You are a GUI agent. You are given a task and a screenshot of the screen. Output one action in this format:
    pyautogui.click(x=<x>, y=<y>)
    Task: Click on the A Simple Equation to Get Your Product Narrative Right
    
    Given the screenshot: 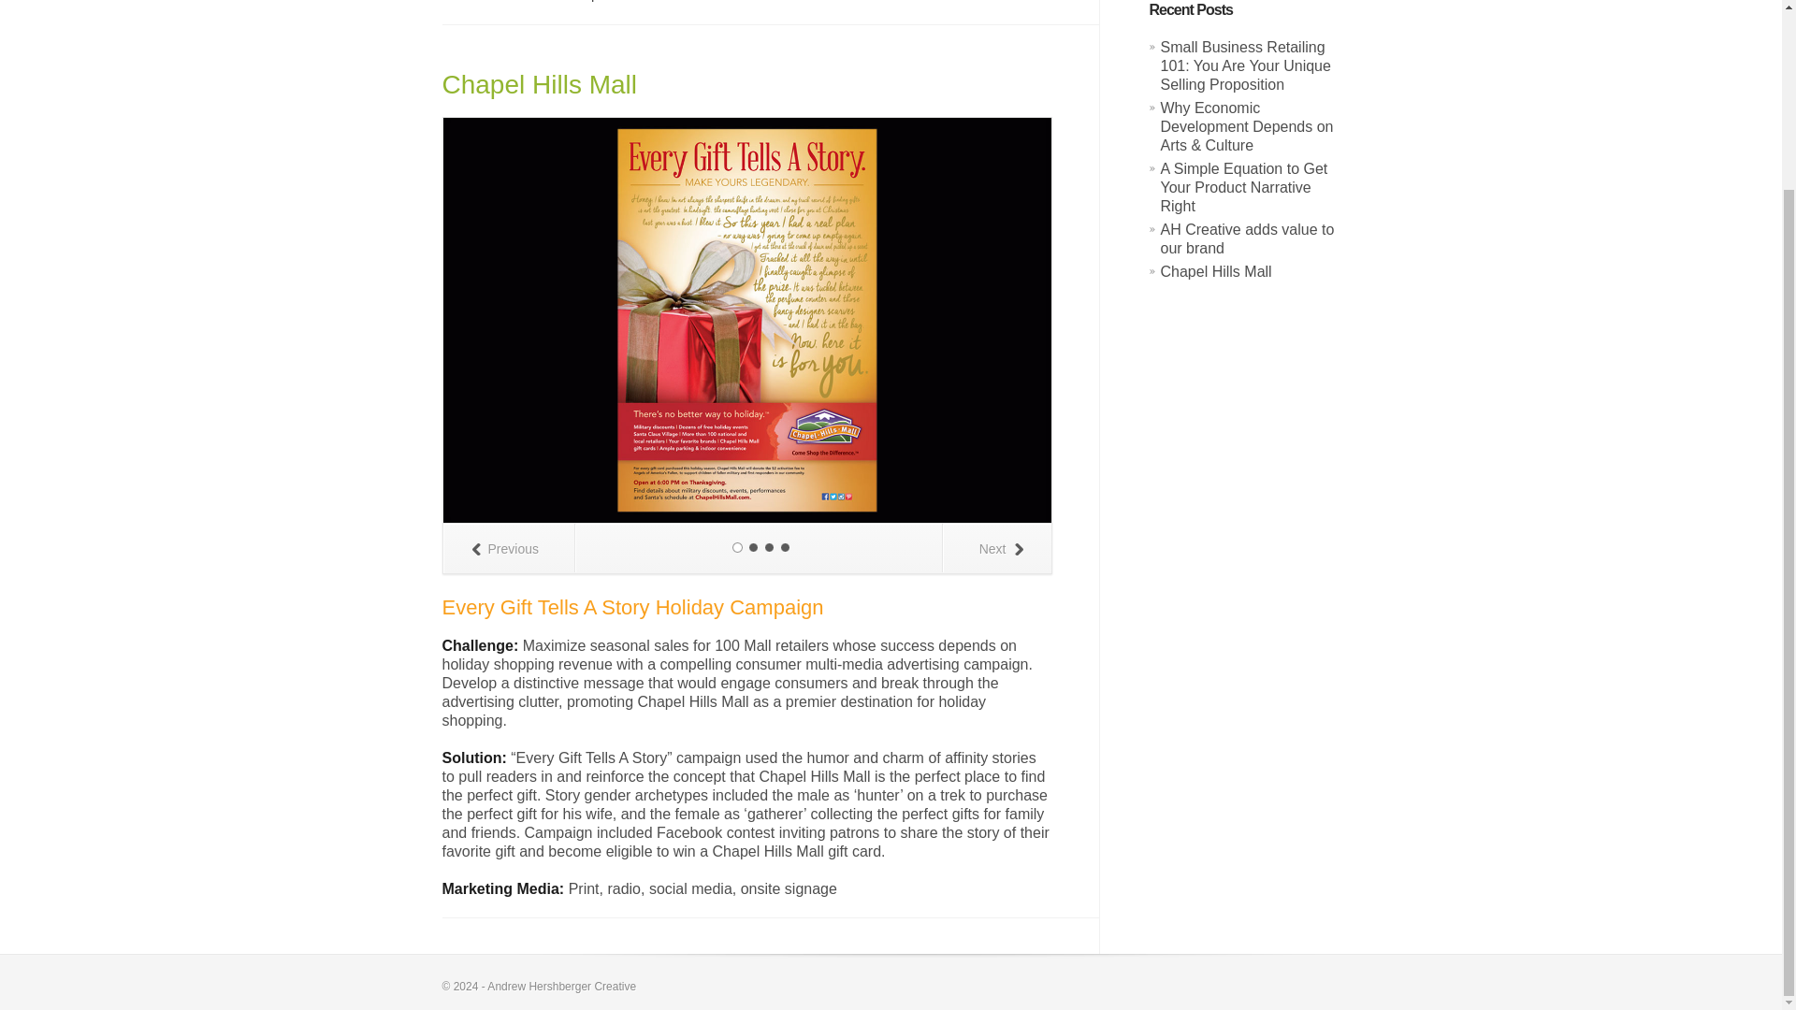 What is the action you would take?
    pyautogui.click(x=1243, y=187)
    